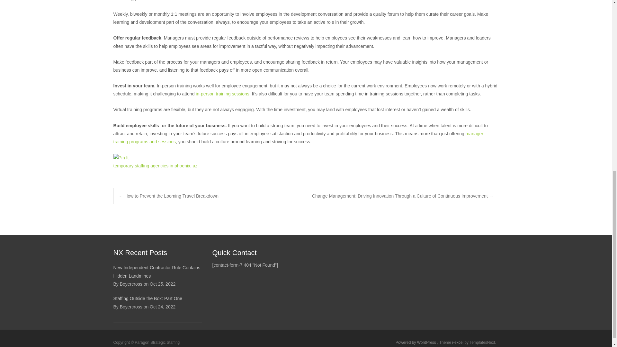 The width and height of the screenshot is (617, 347). Describe the element at coordinates (458, 343) in the screenshot. I see `i-excel` at that location.